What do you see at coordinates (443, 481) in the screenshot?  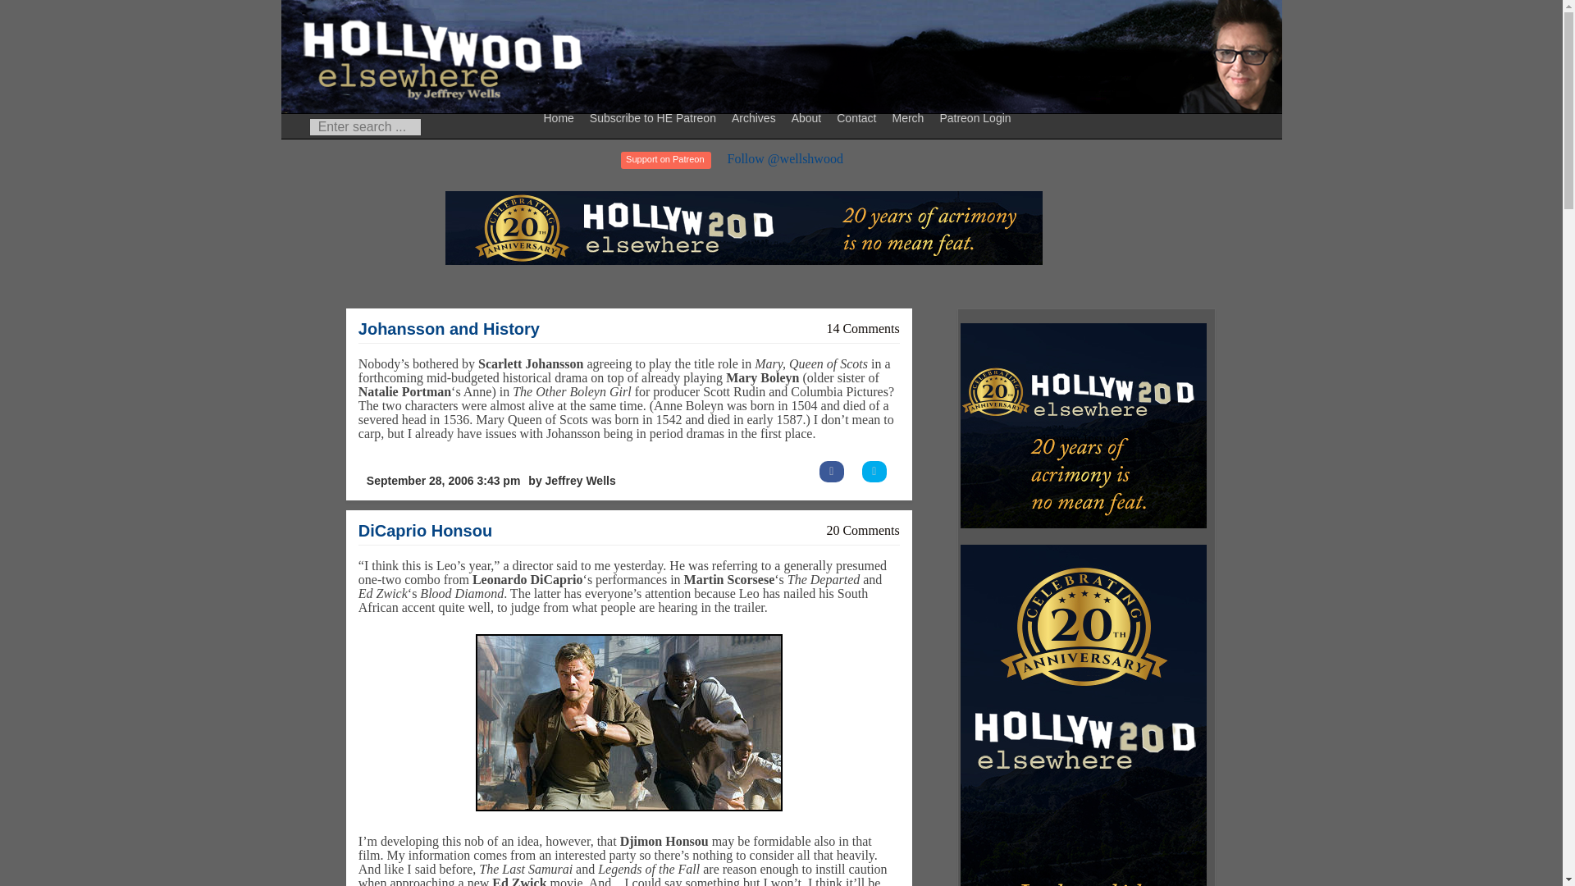 I see `September 28, 2006 3:43 pm` at bounding box center [443, 481].